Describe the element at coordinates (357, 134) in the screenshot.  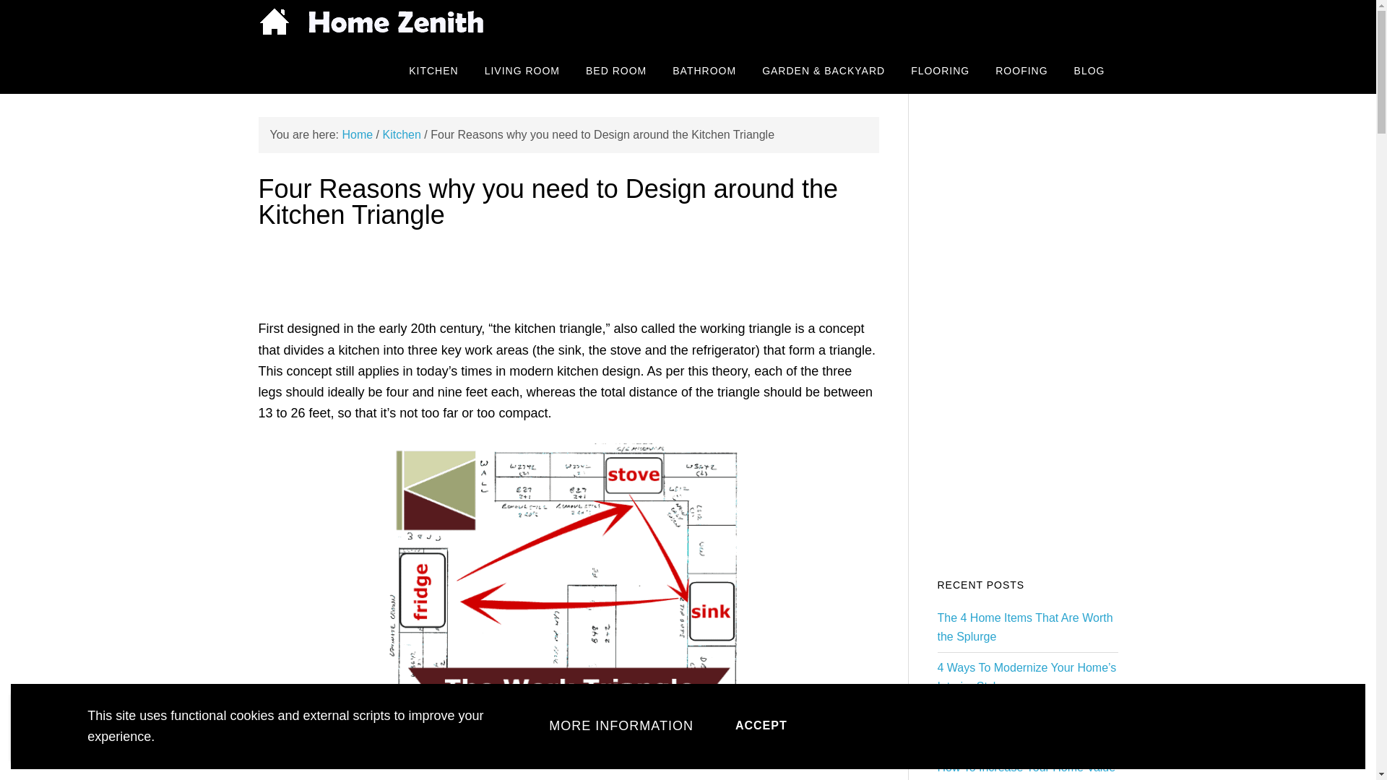
I see `Home` at that location.